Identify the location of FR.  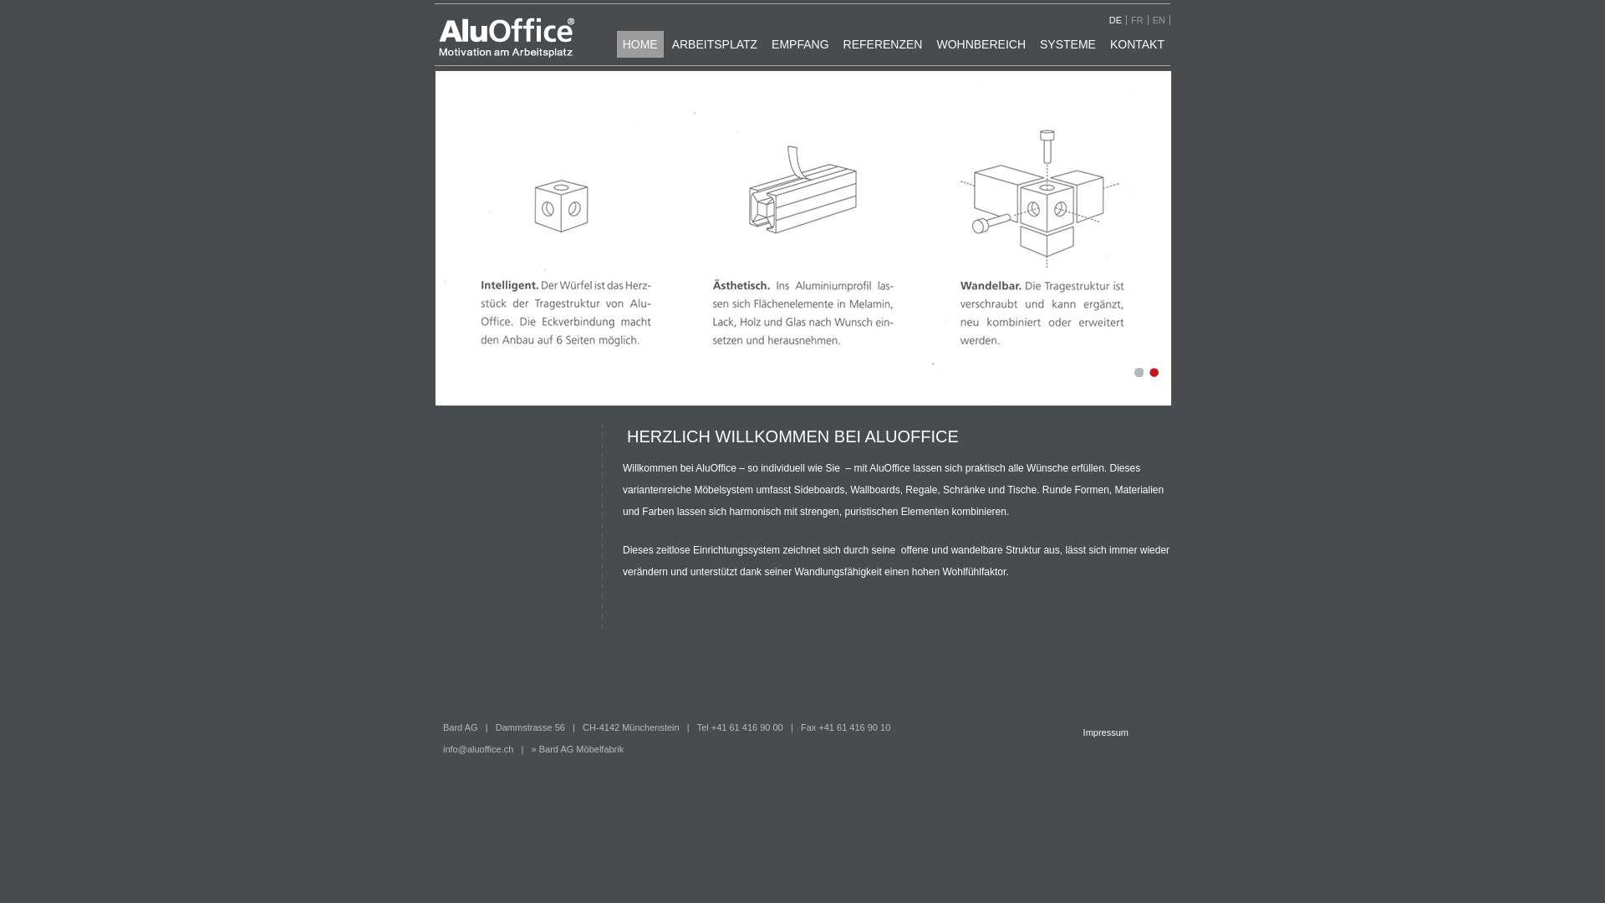
(1140, 20).